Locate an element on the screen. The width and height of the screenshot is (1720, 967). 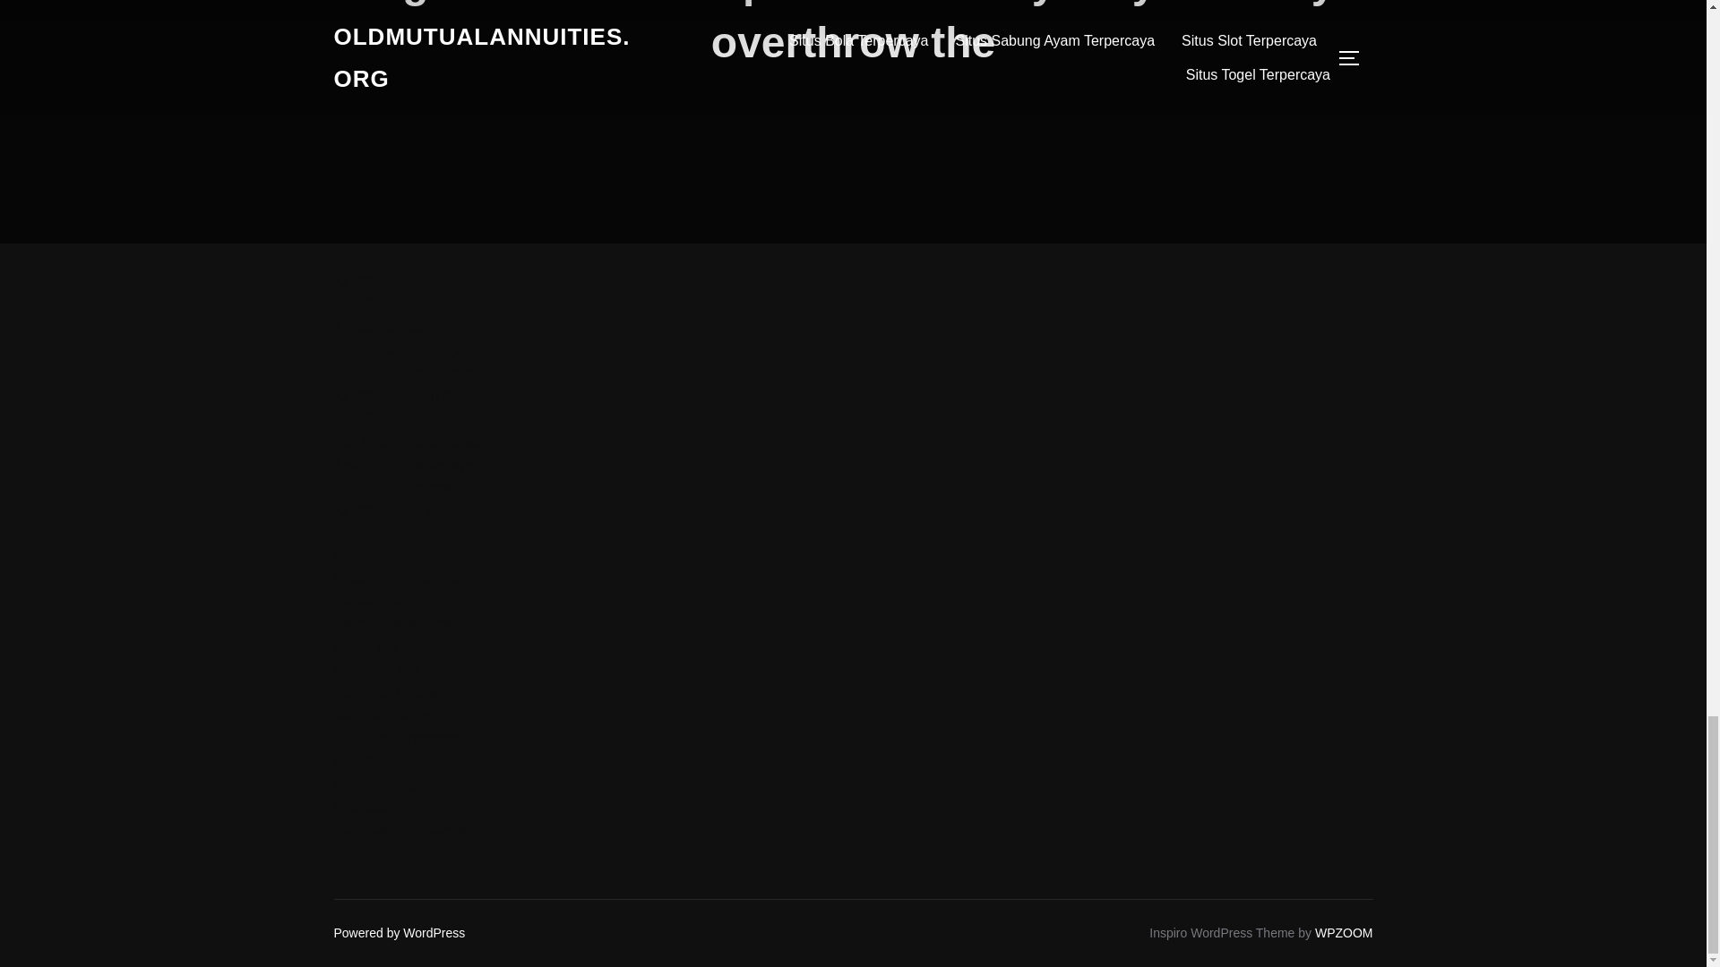
King88Bet Login Alternatif is located at coordinates (416, 396).